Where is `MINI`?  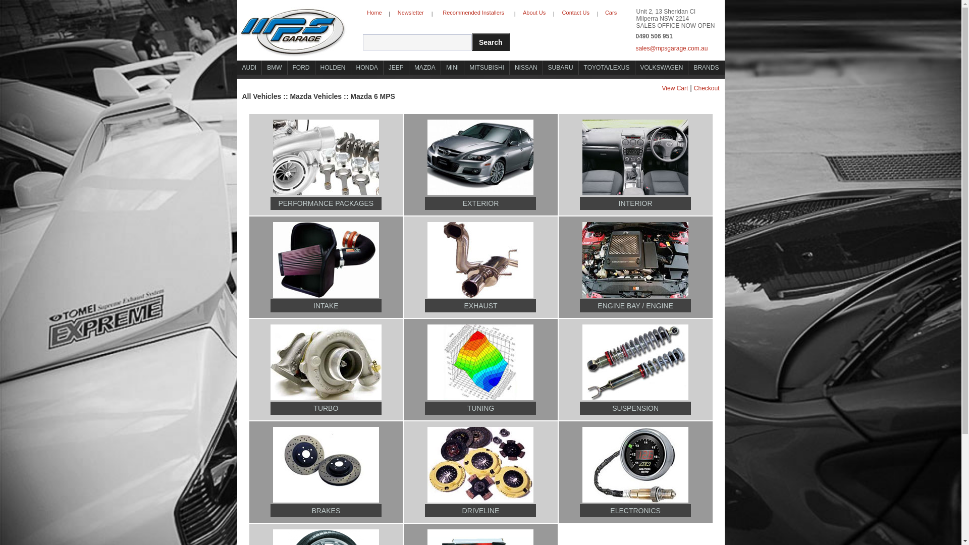
MINI is located at coordinates (453, 68).